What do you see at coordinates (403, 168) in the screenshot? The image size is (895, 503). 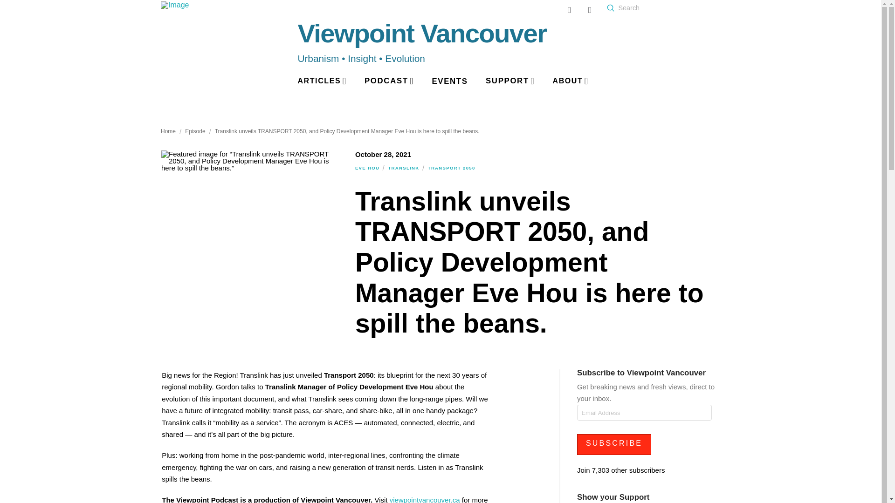 I see `TRANSLINK` at bounding box center [403, 168].